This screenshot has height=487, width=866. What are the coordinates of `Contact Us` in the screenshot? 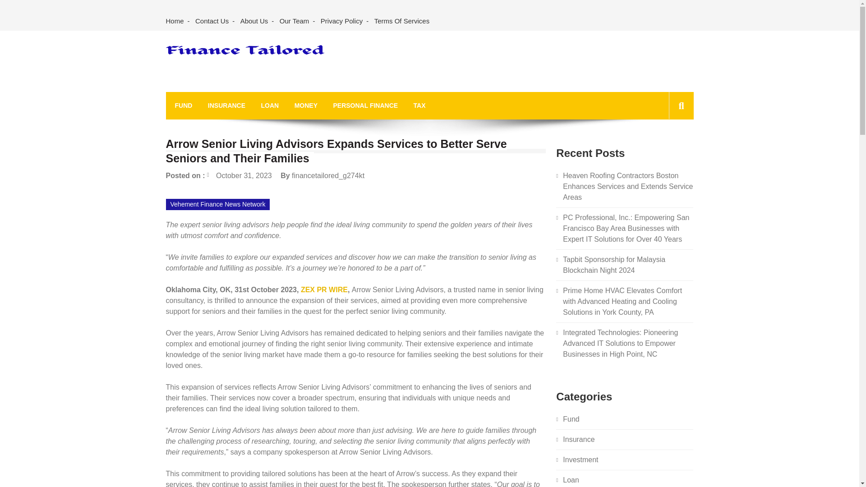 It's located at (212, 21).